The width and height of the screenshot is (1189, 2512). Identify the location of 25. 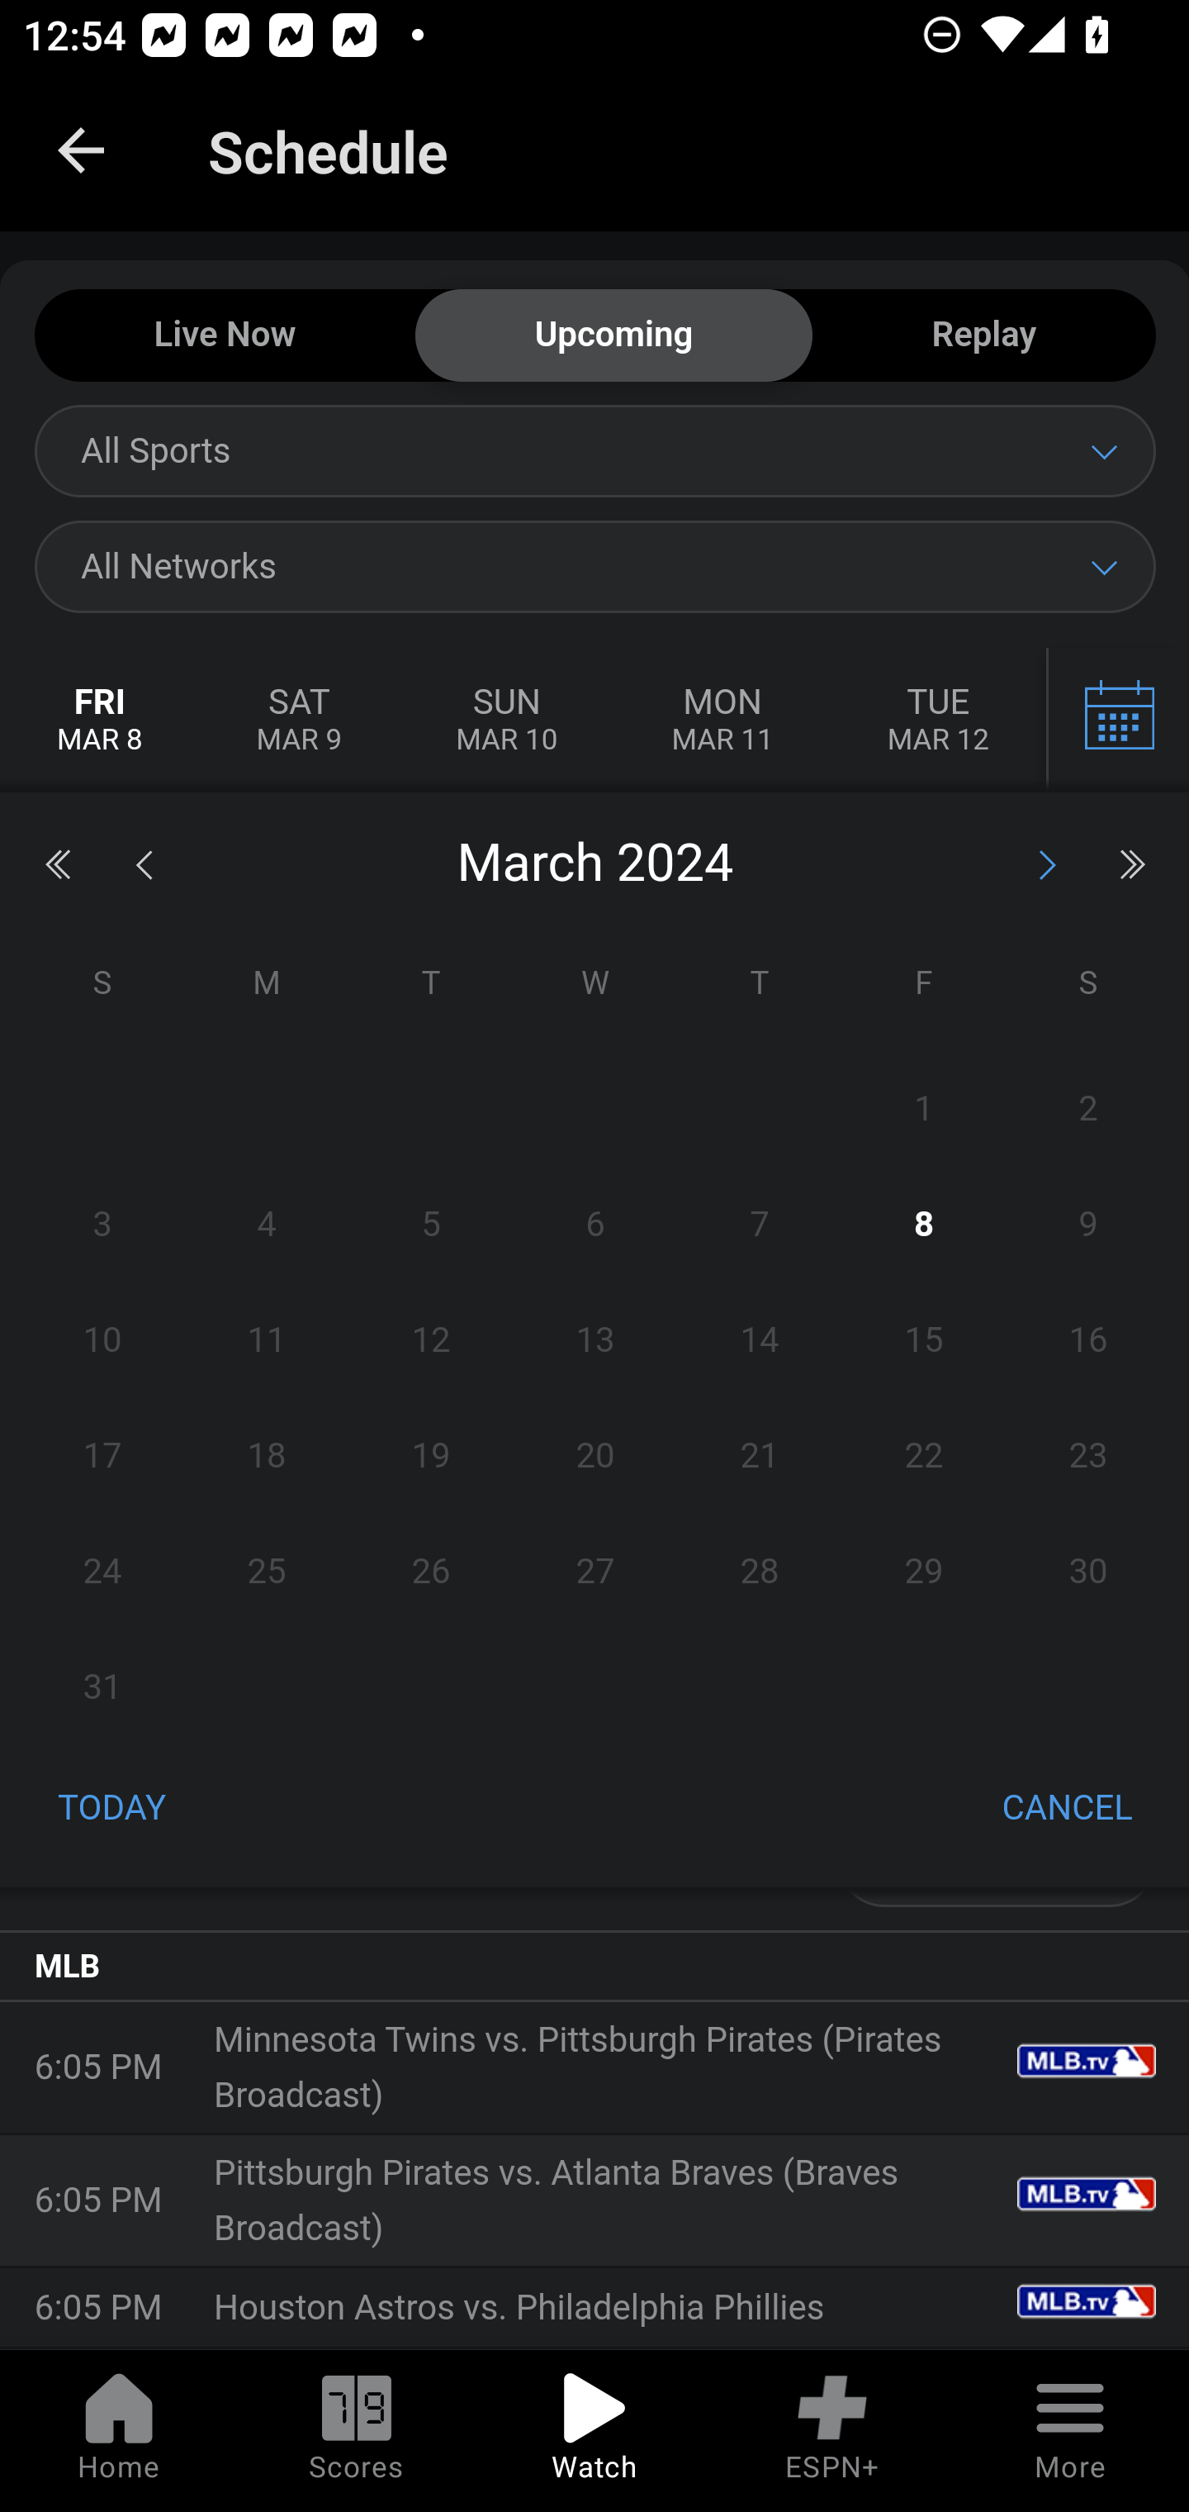
(267, 1571).